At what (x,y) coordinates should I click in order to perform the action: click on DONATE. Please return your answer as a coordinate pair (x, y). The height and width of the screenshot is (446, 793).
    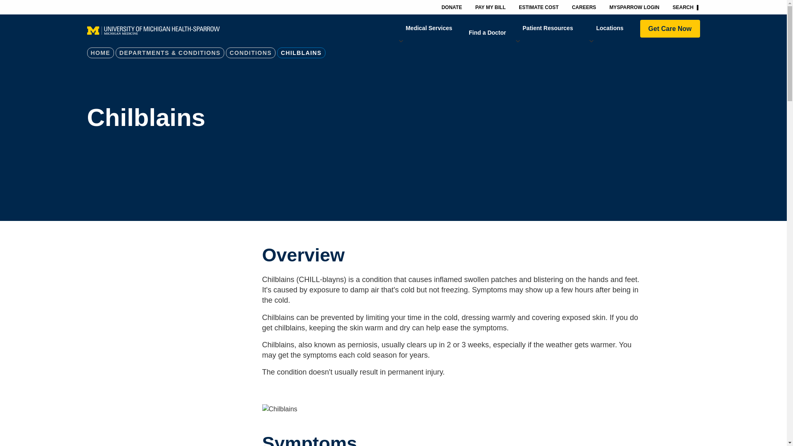
    Looking at the image, I should click on (451, 7).